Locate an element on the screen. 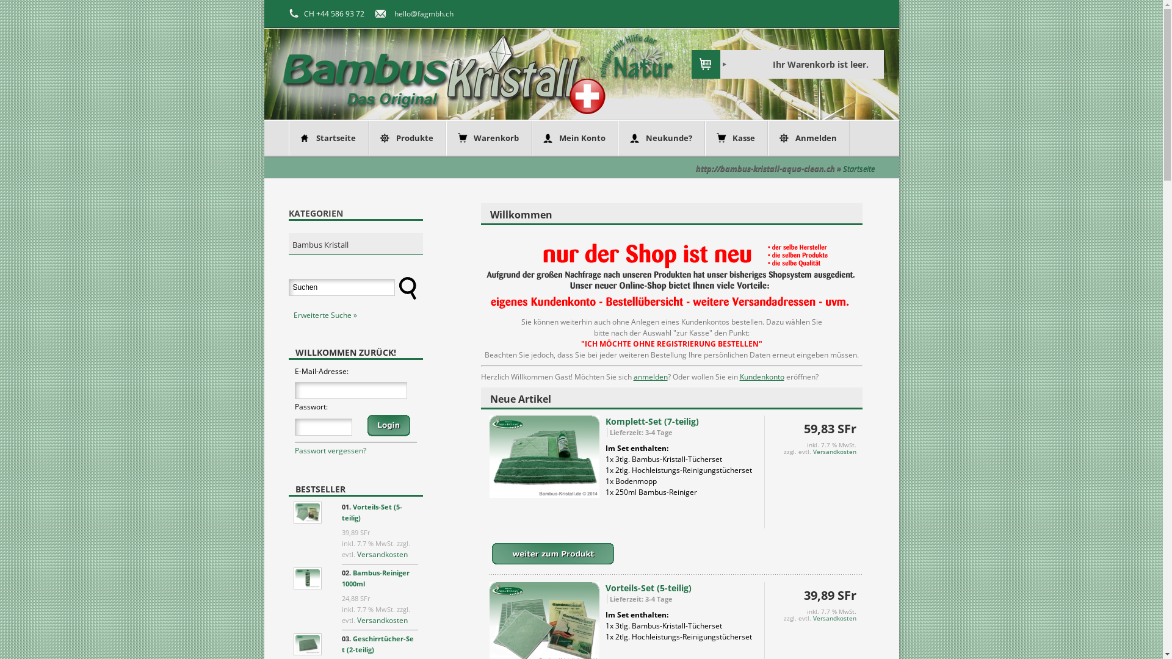  Warenkorb is located at coordinates (496, 138).